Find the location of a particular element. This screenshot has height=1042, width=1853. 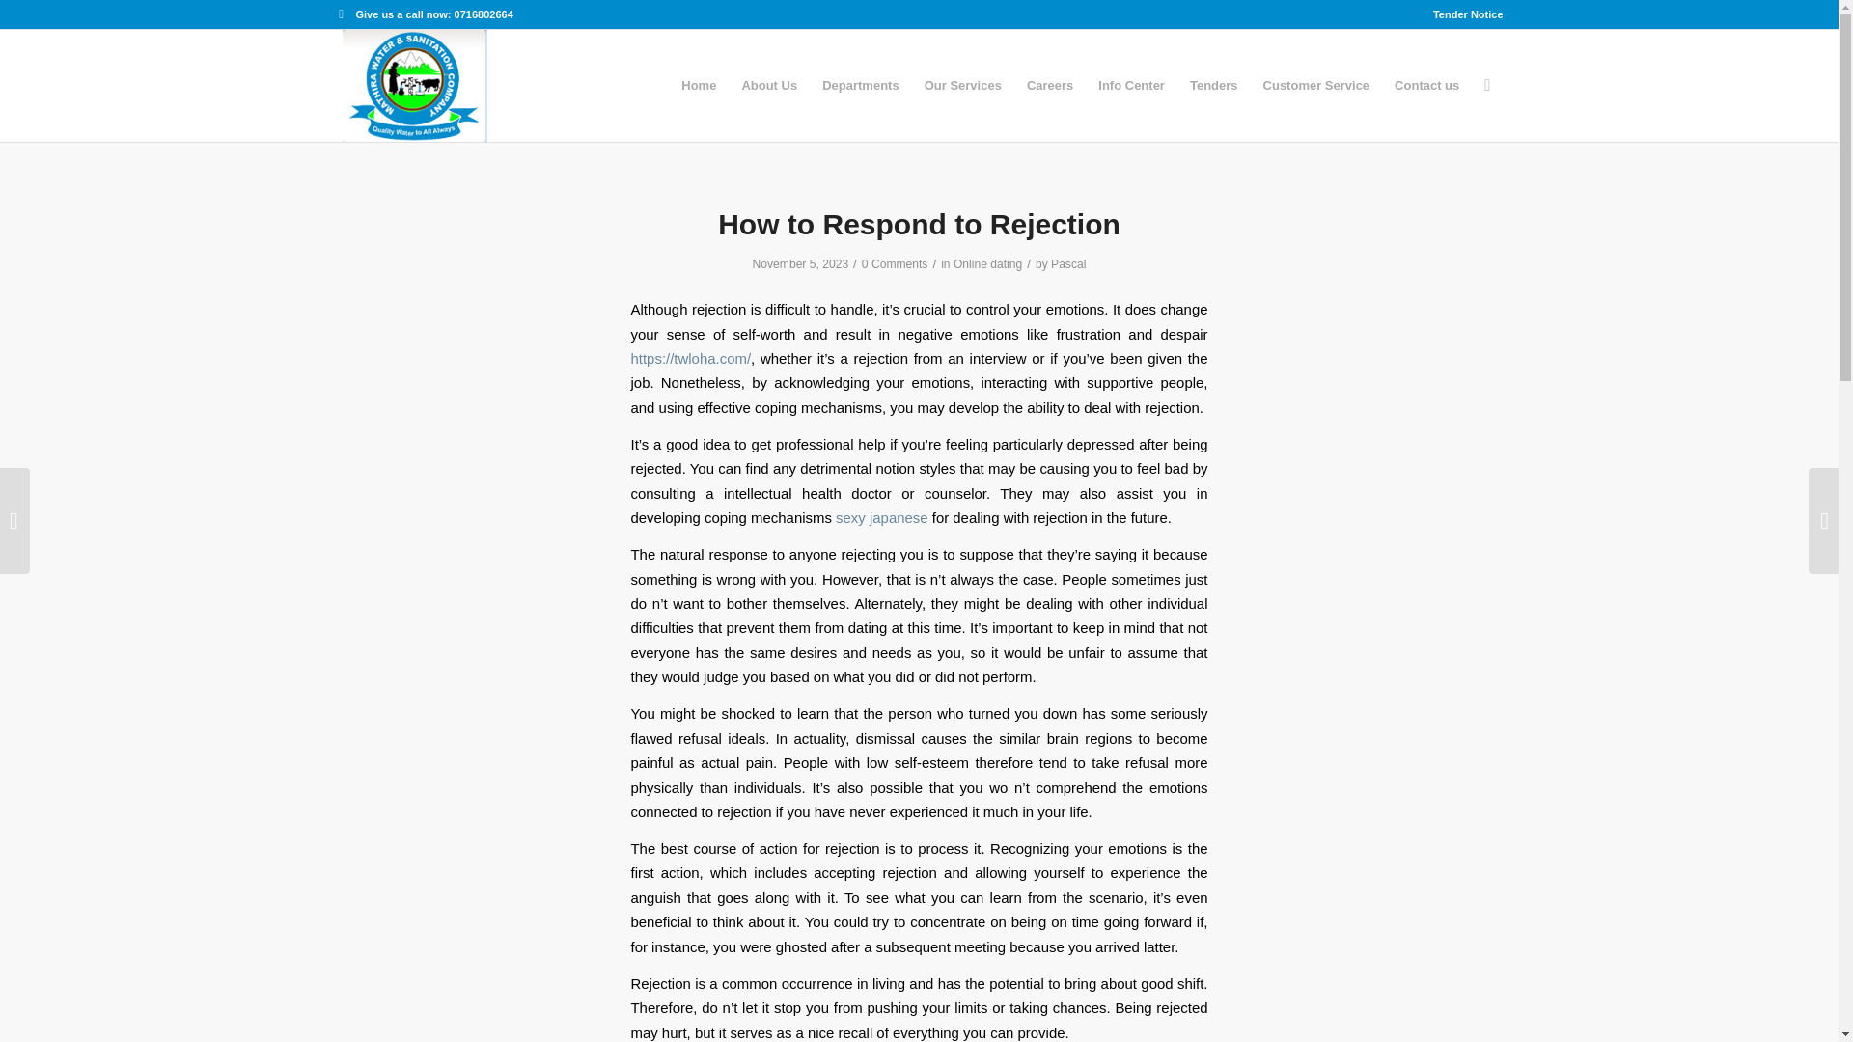

Tender Notice is located at coordinates (1467, 14).